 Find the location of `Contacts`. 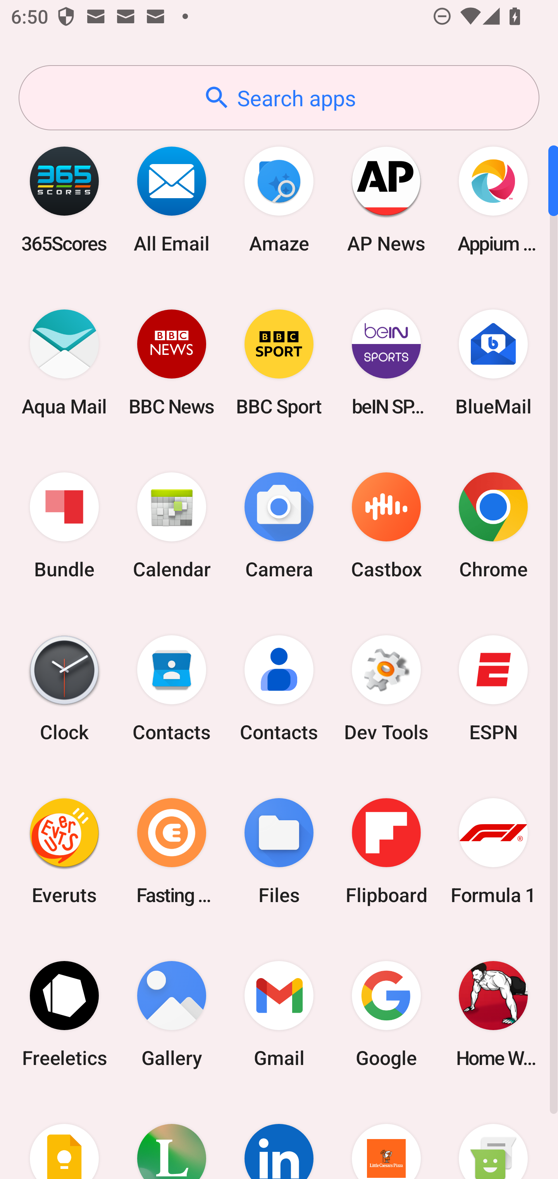

Contacts is located at coordinates (172, 688).